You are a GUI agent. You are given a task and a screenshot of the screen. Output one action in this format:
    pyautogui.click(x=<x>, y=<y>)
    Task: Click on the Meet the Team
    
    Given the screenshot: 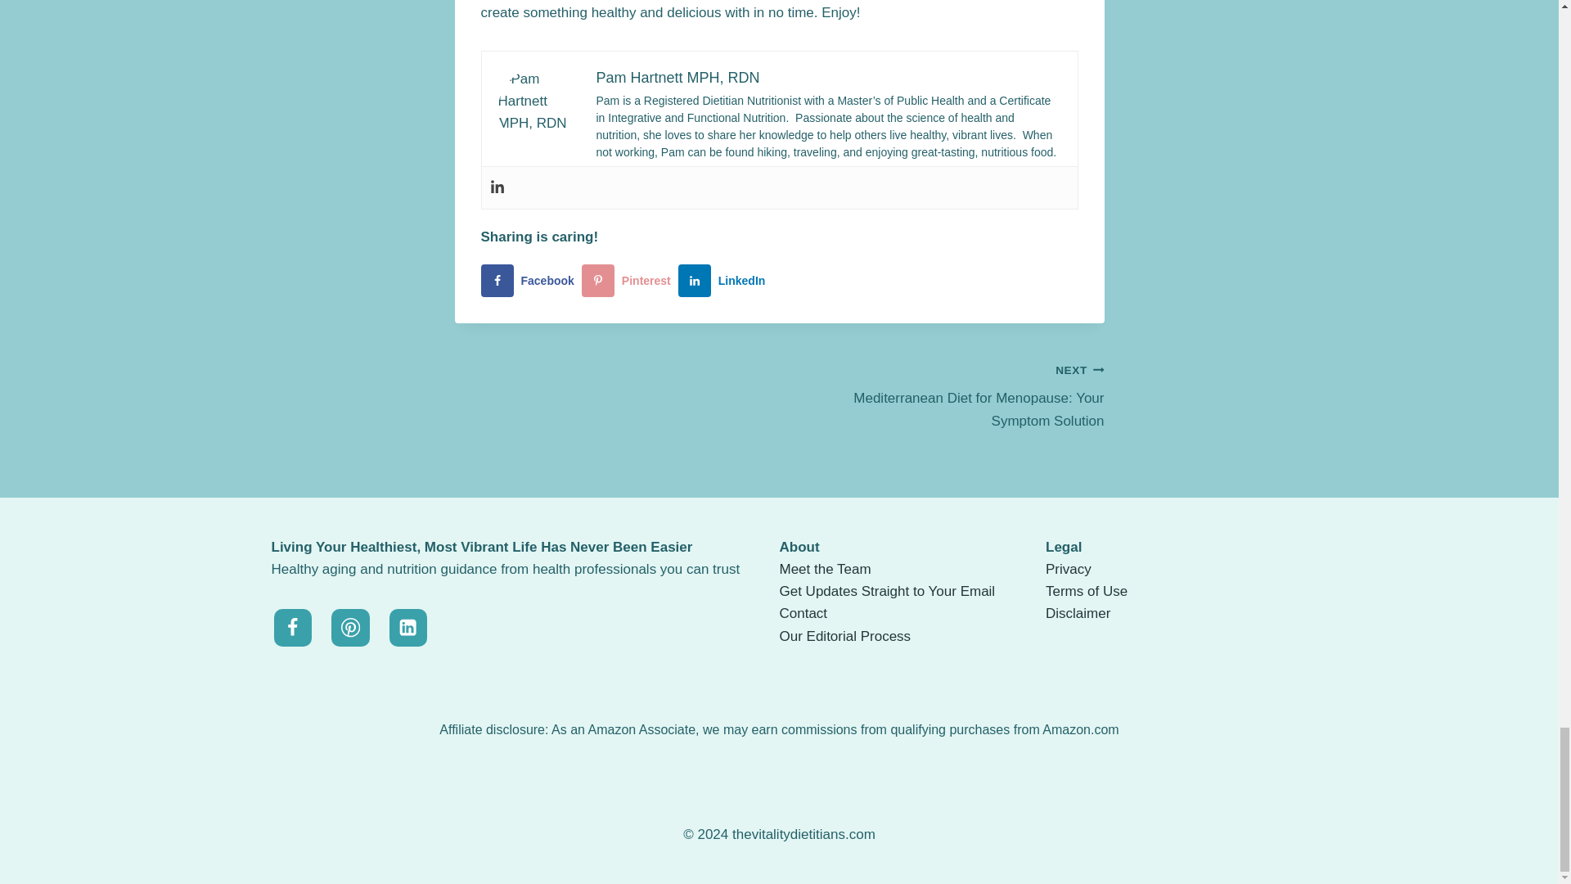 What is the action you would take?
    pyautogui.click(x=725, y=280)
    